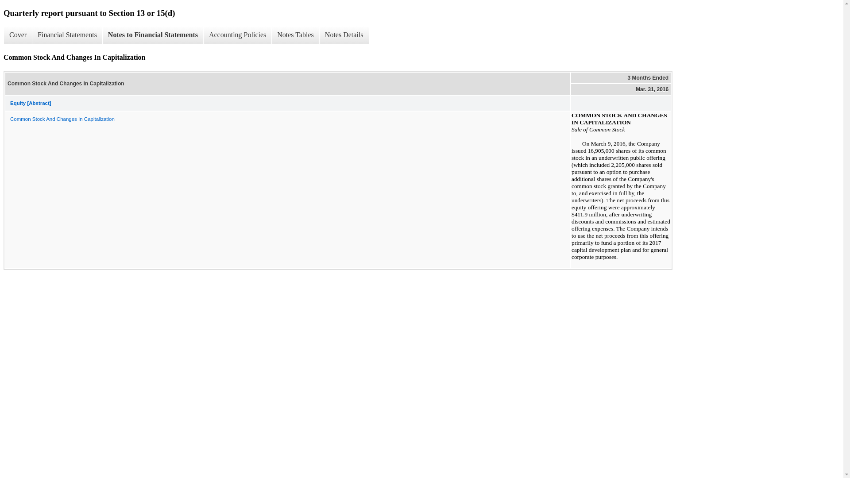 This screenshot has height=478, width=850. What do you see at coordinates (152, 35) in the screenshot?
I see `Notes to Financial Statements` at bounding box center [152, 35].